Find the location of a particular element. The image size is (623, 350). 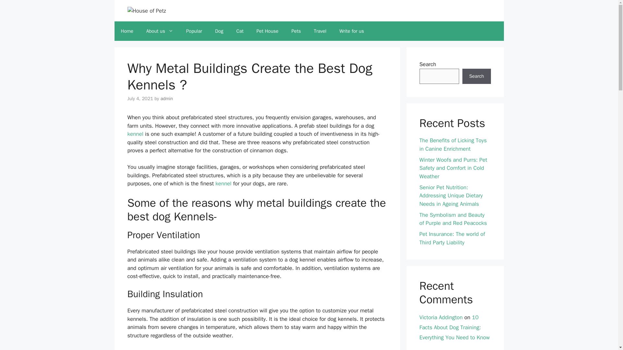

Victoria Addington is located at coordinates (441, 317).